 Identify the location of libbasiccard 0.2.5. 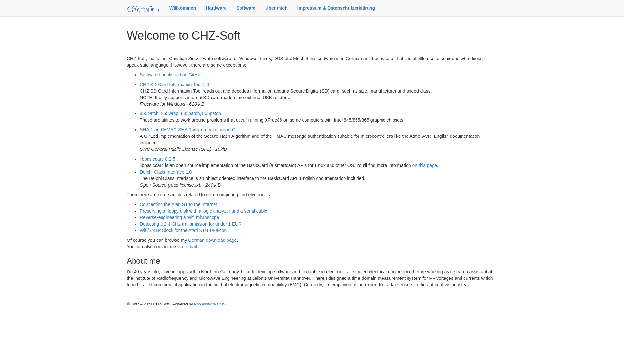
(157, 159).